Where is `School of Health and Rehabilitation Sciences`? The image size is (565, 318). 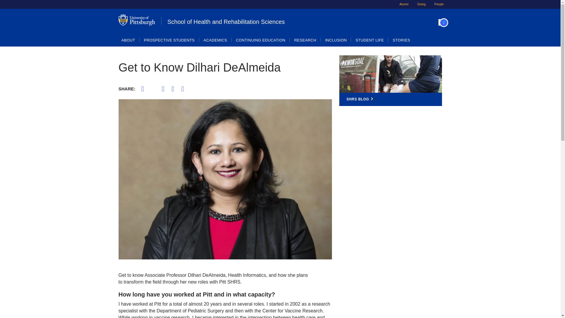 School of Health and Rehabilitation Sciences is located at coordinates (262, 21).